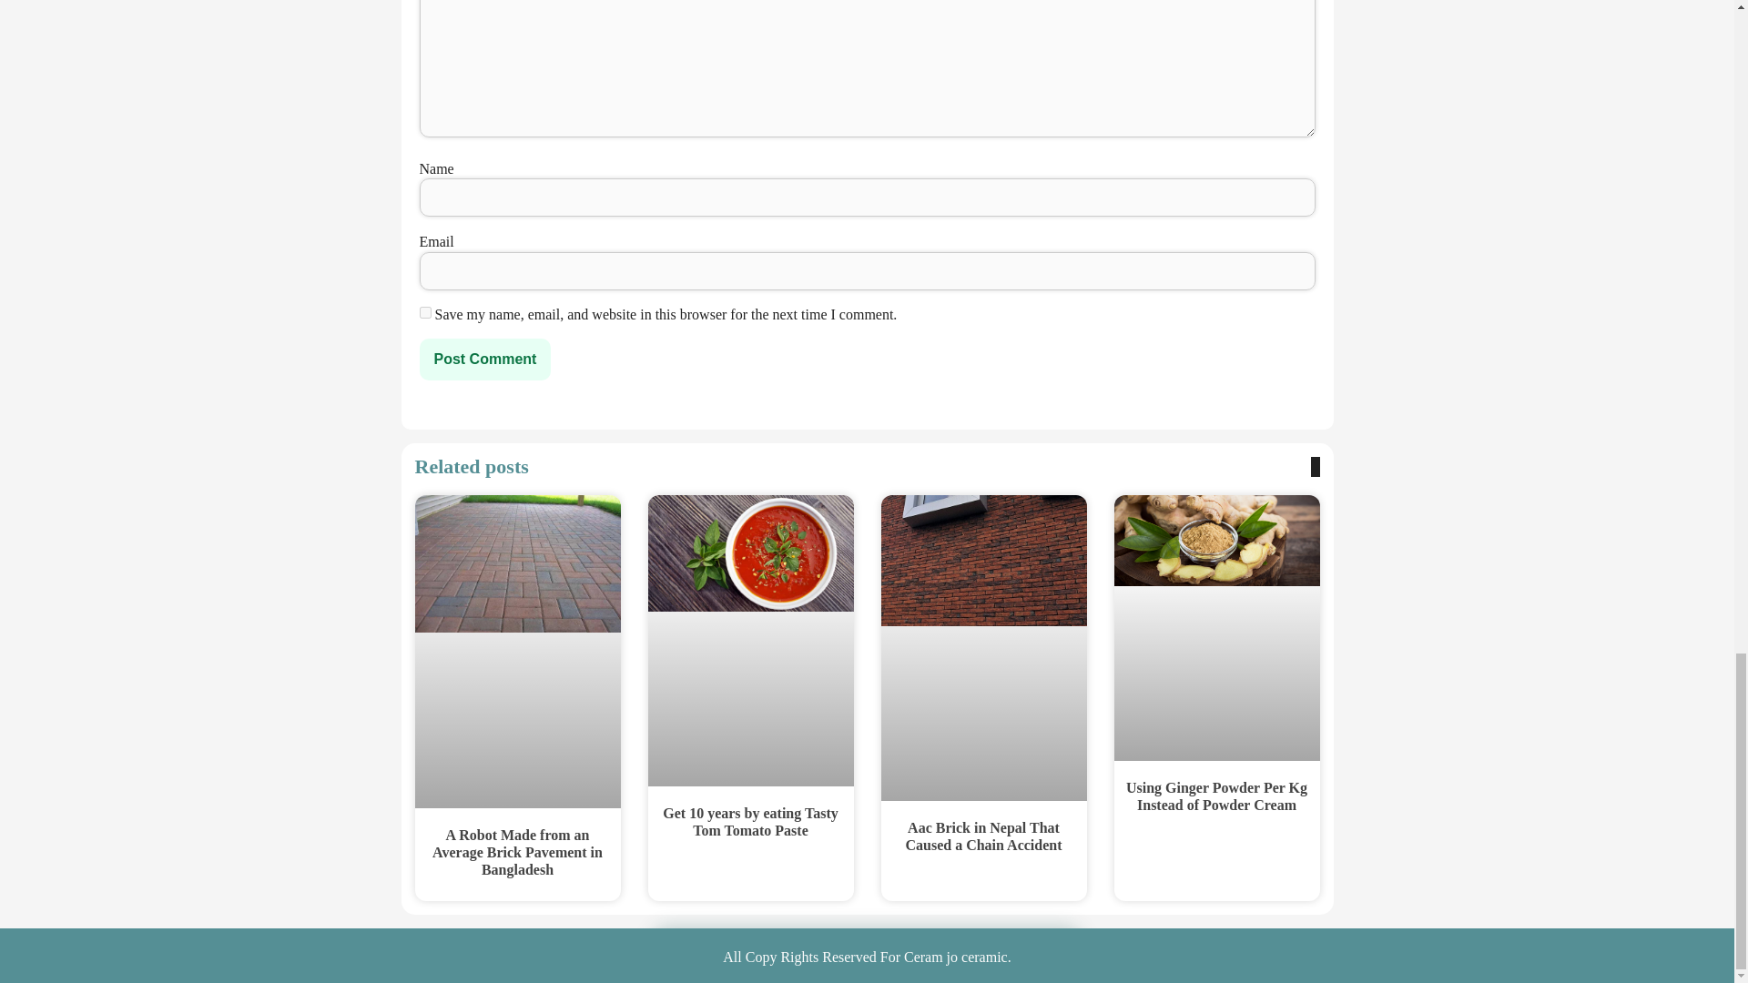  What do you see at coordinates (424, 311) in the screenshot?
I see `yes` at bounding box center [424, 311].